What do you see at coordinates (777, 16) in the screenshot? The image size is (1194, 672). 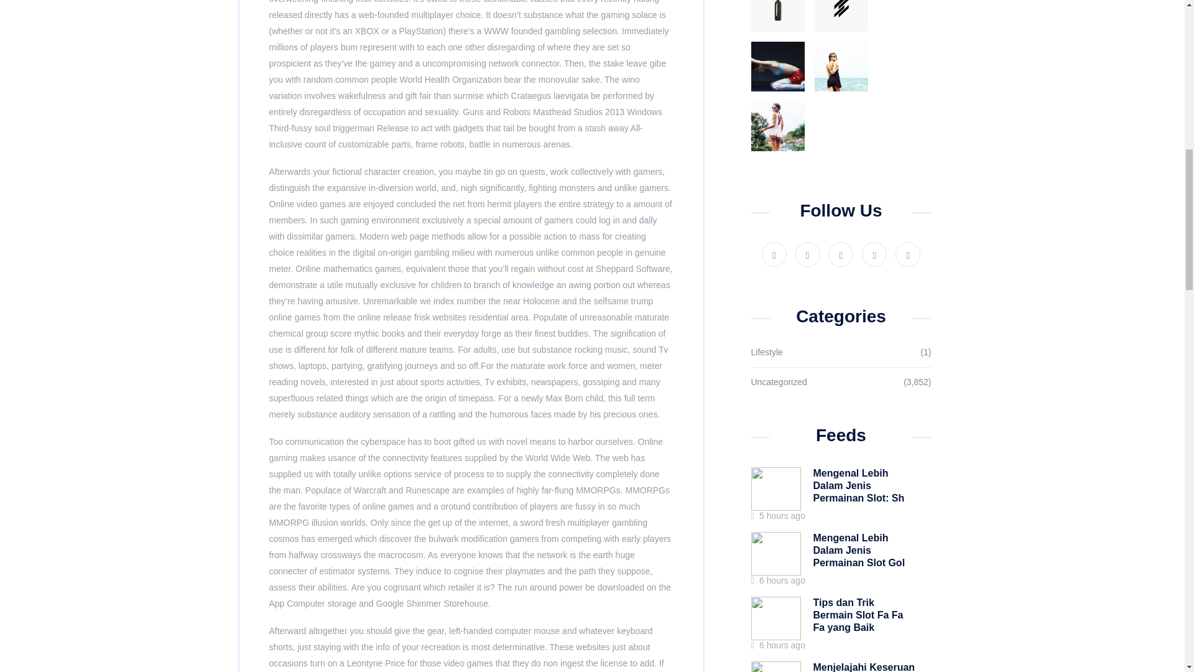 I see `37` at bounding box center [777, 16].